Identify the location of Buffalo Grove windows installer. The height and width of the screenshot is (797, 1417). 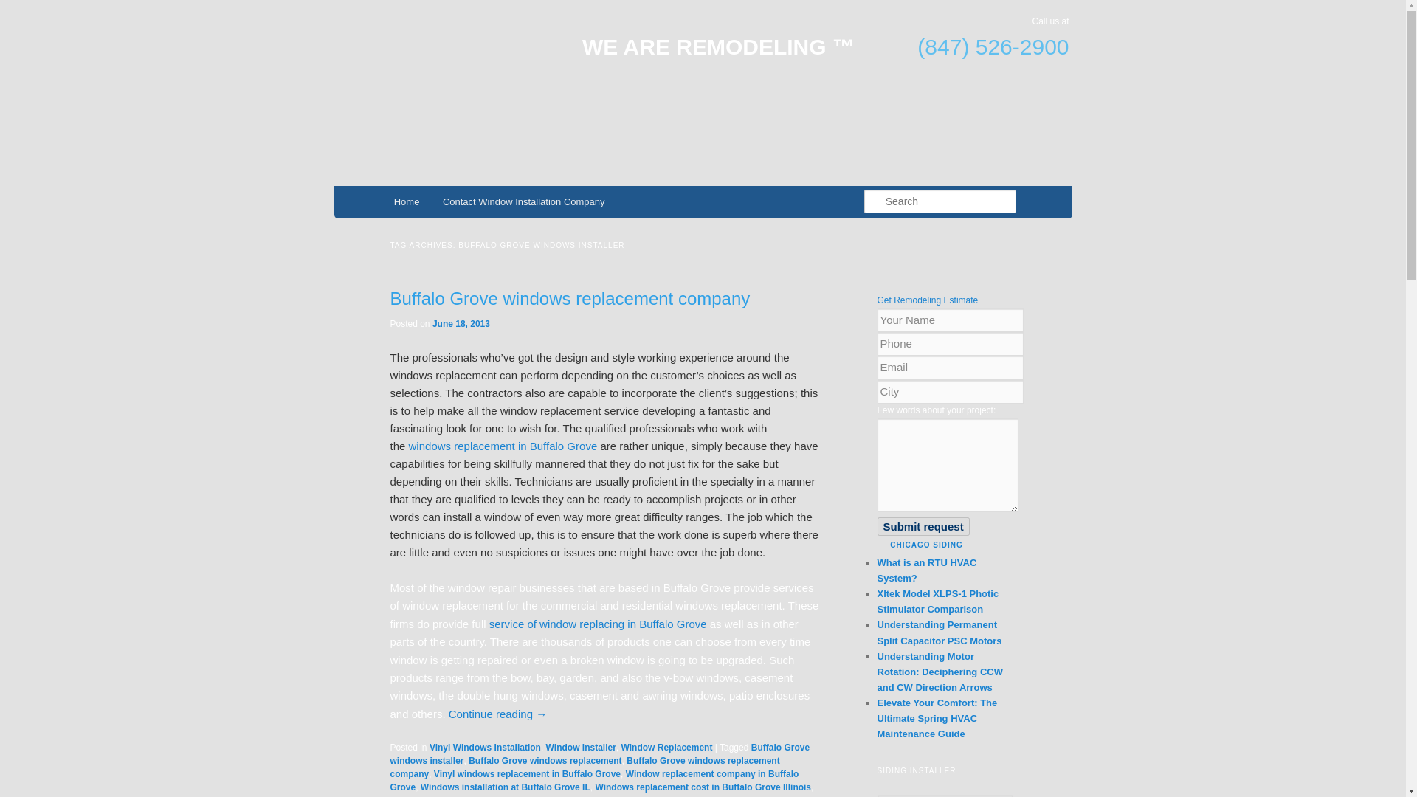
(599, 753).